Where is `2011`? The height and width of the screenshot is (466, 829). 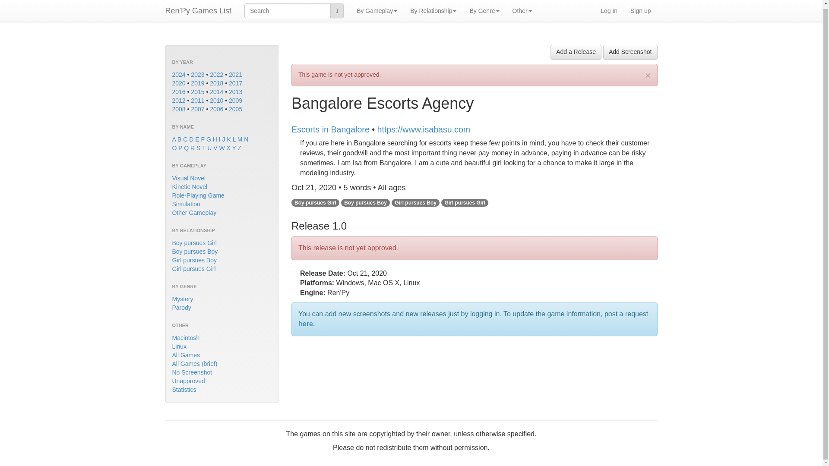
2011 is located at coordinates (197, 100).